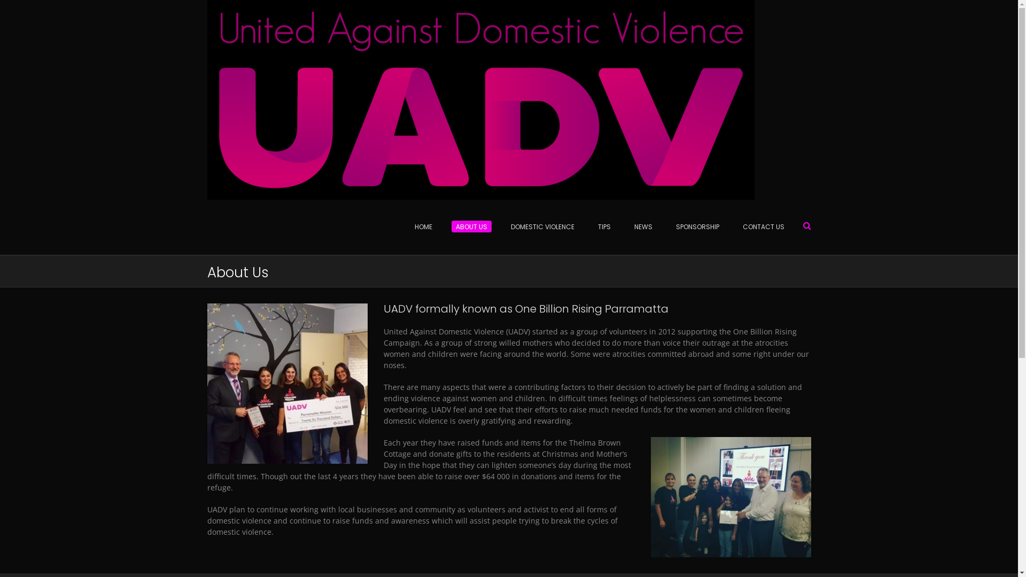  What do you see at coordinates (643, 227) in the screenshot?
I see `NEWS` at bounding box center [643, 227].